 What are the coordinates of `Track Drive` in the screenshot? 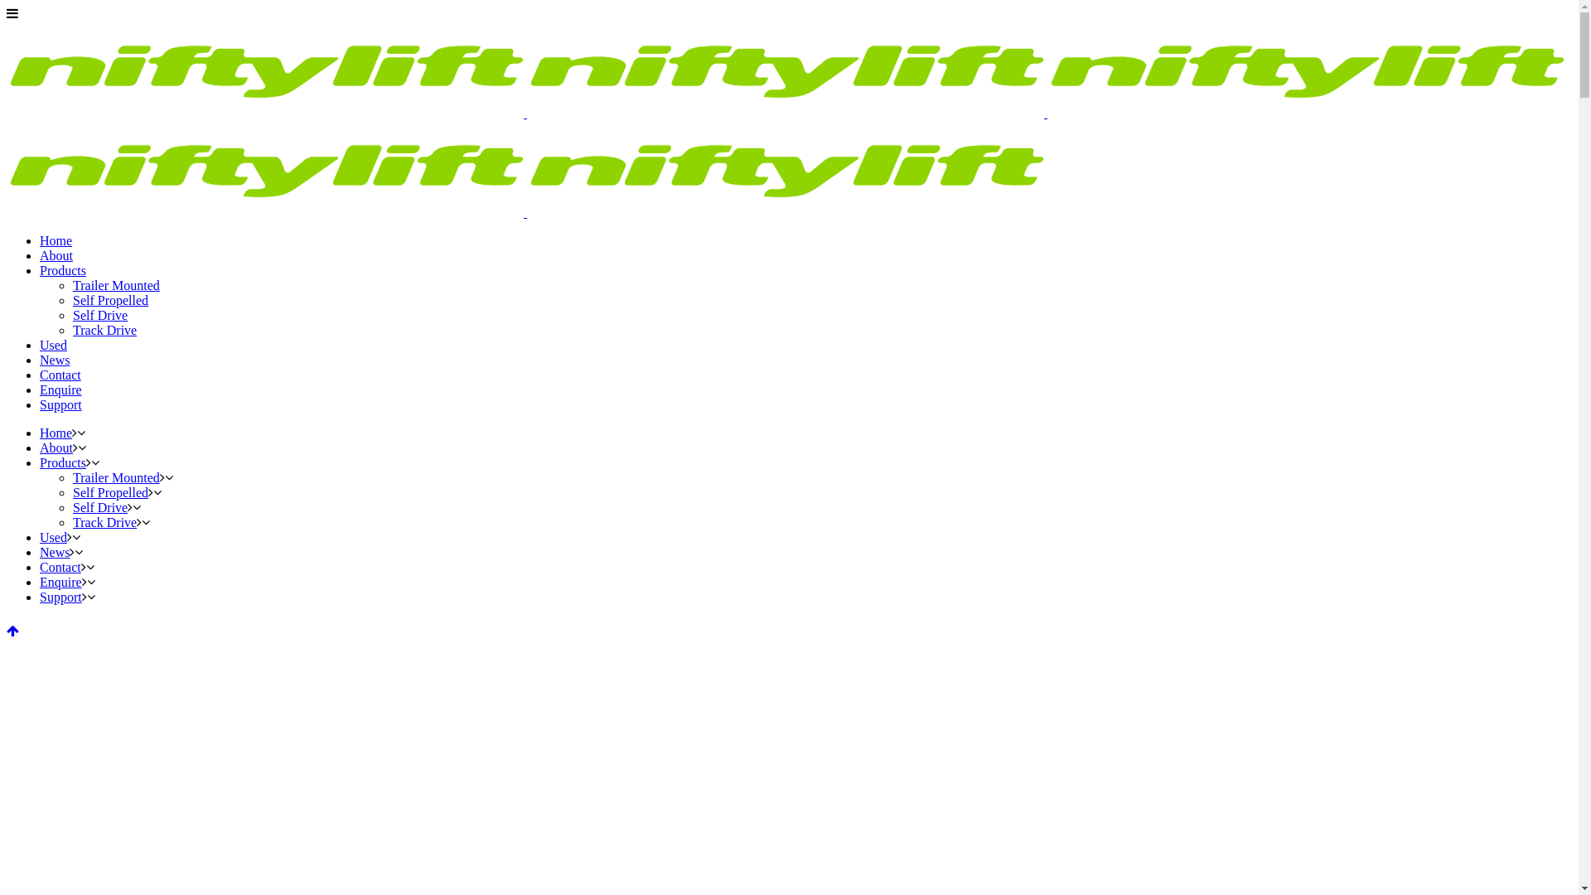 It's located at (104, 522).